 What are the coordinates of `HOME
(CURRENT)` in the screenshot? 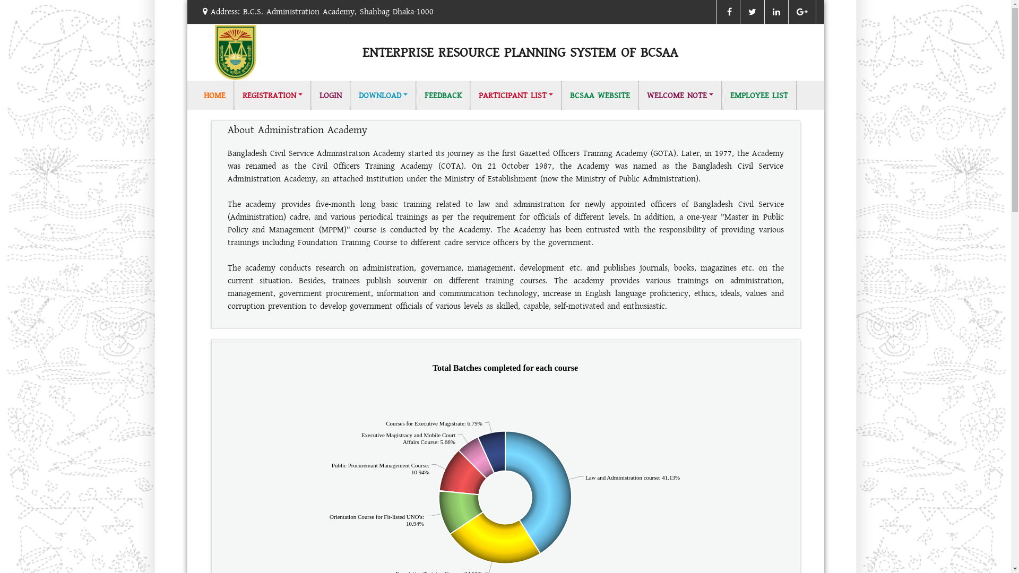 It's located at (214, 95).